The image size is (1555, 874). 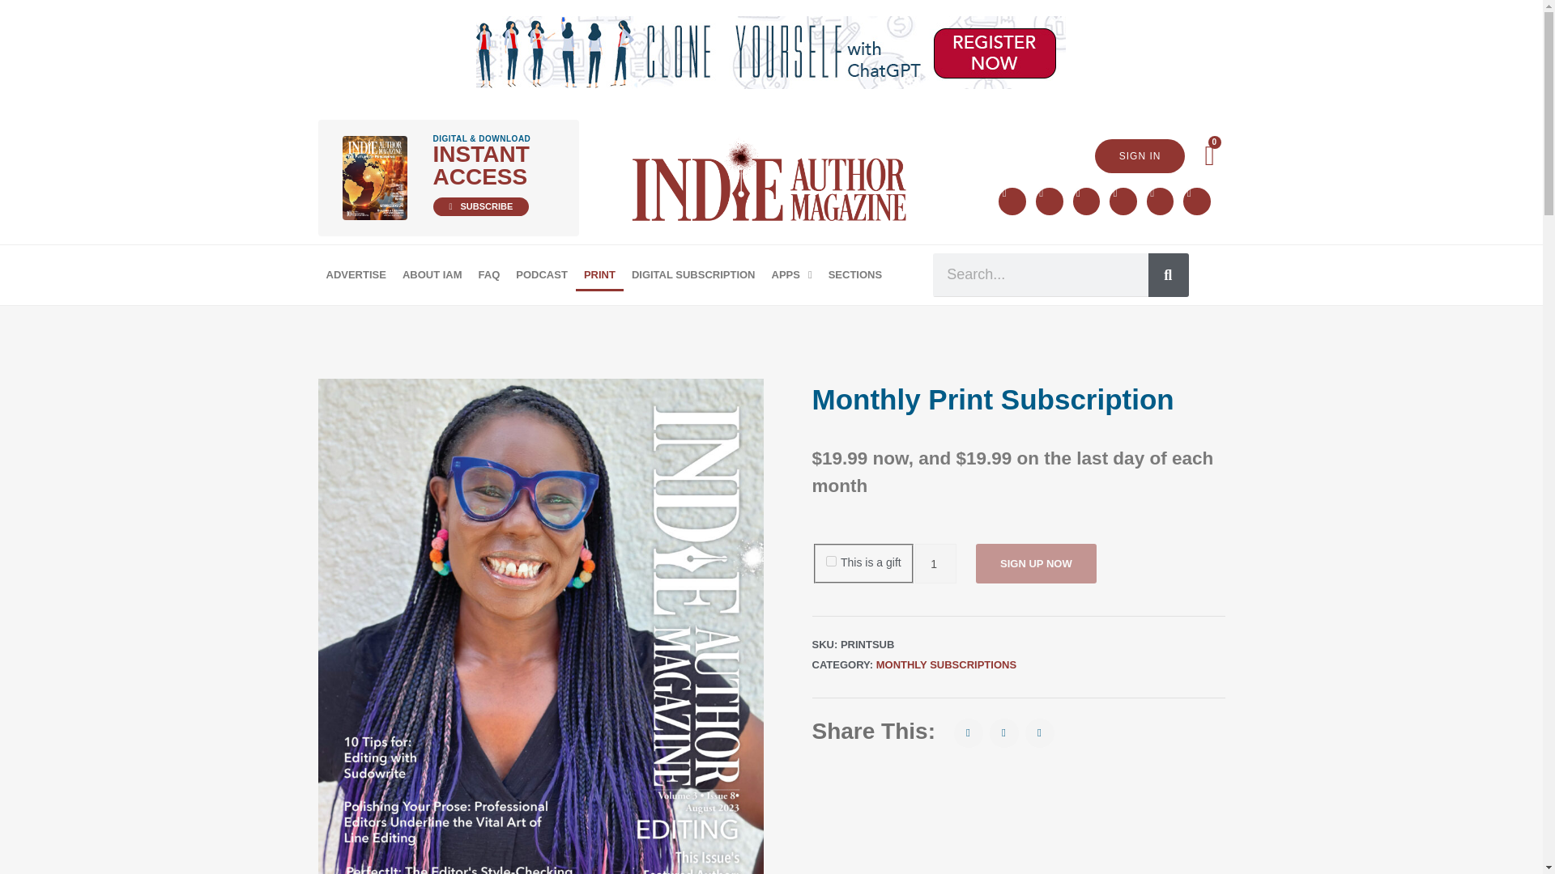 I want to click on DIGITAL SUBSCRIPTION, so click(x=693, y=274).